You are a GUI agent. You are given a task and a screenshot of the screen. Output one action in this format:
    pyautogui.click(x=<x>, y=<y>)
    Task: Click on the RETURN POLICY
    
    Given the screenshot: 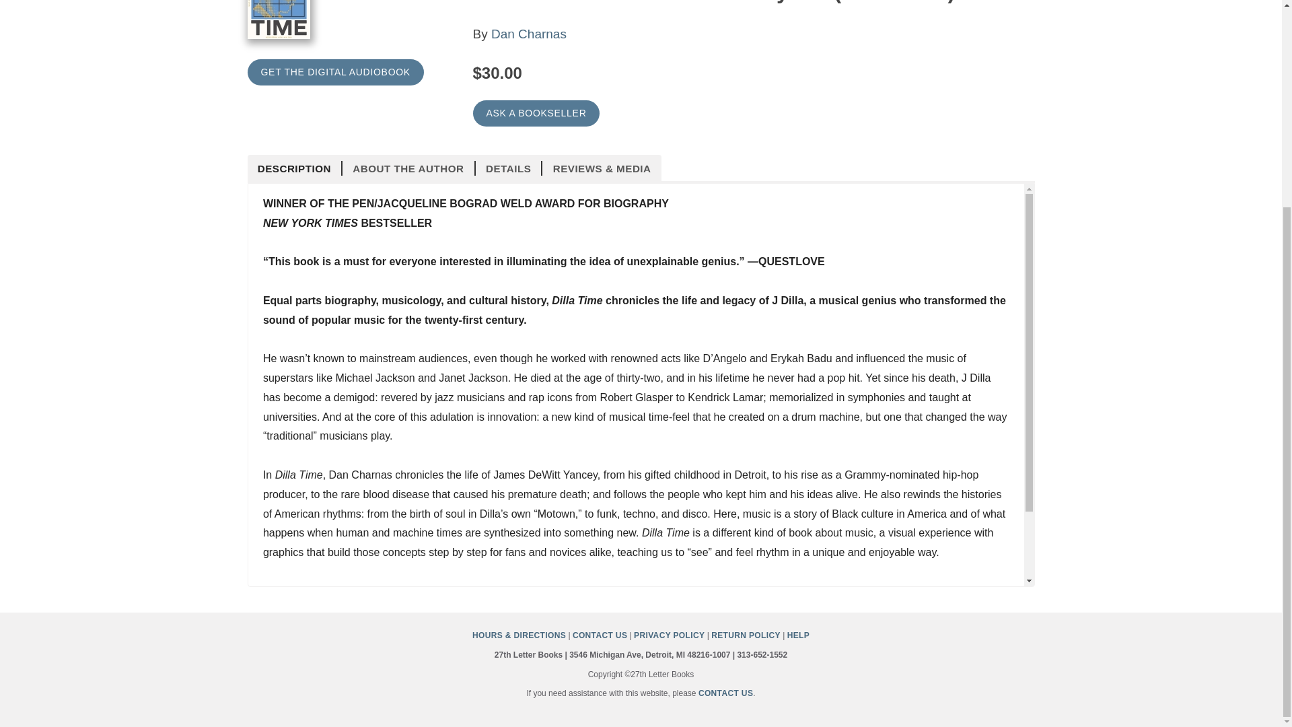 What is the action you would take?
    pyautogui.click(x=746, y=635)
    